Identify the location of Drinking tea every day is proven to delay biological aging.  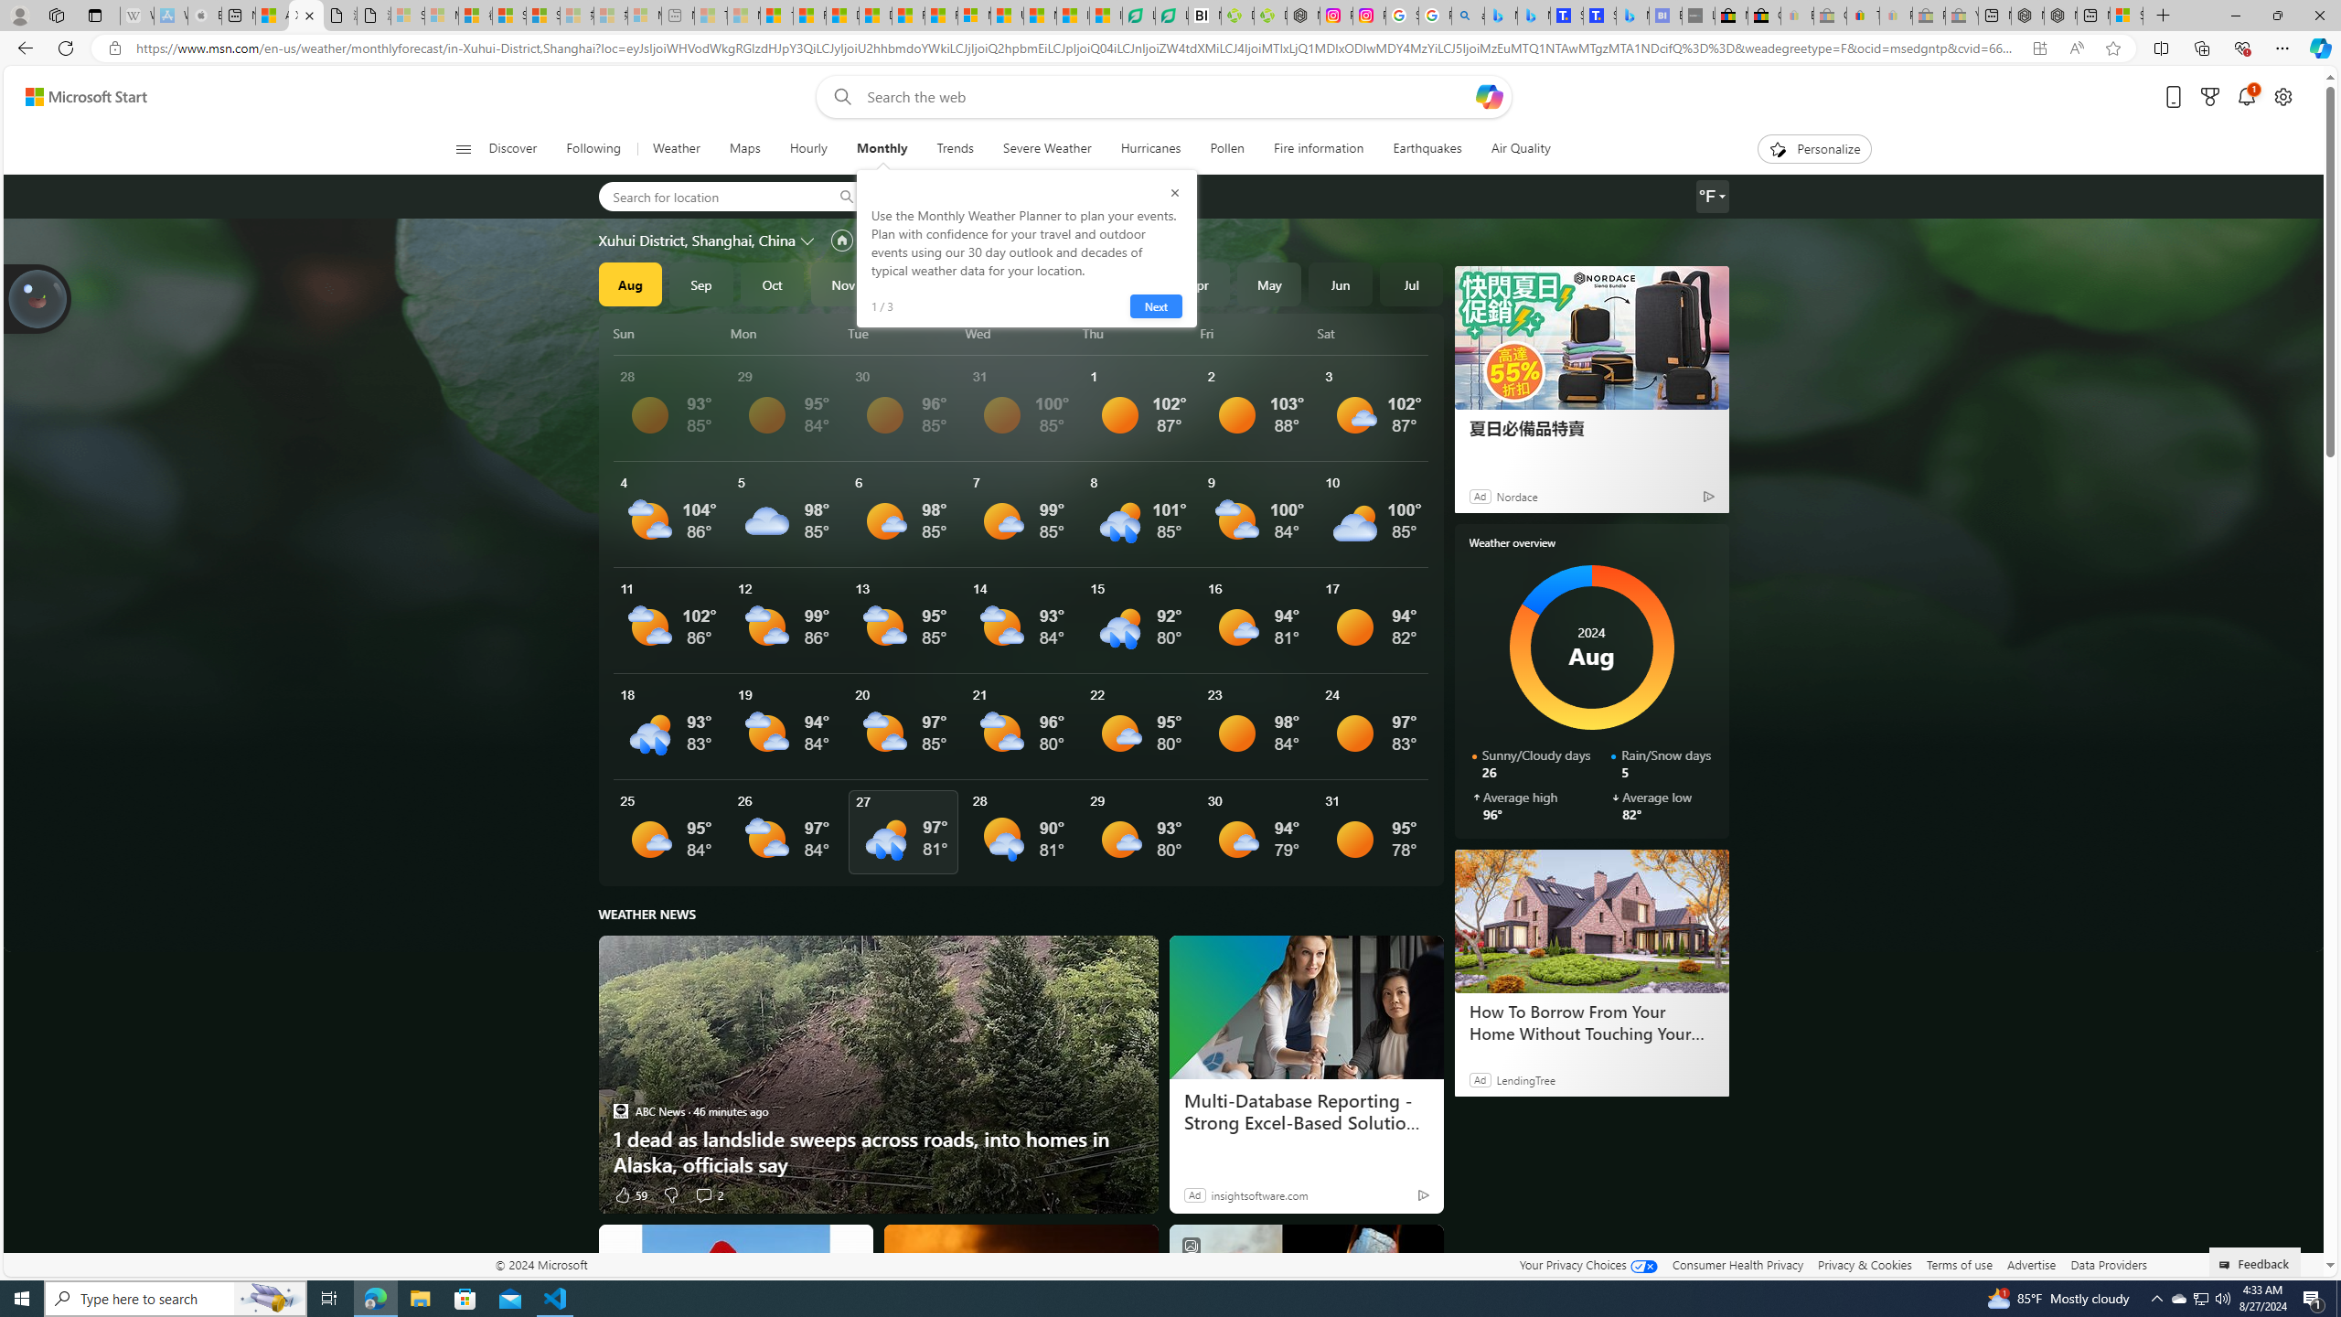
(875, 16).